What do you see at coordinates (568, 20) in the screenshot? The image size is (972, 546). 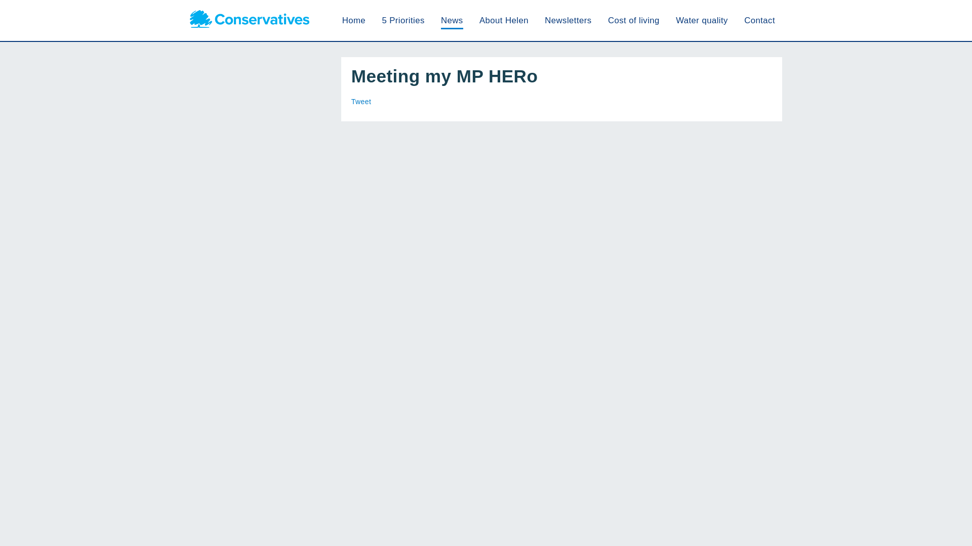 I see `Newsletters` at bounding box center [568, 20].